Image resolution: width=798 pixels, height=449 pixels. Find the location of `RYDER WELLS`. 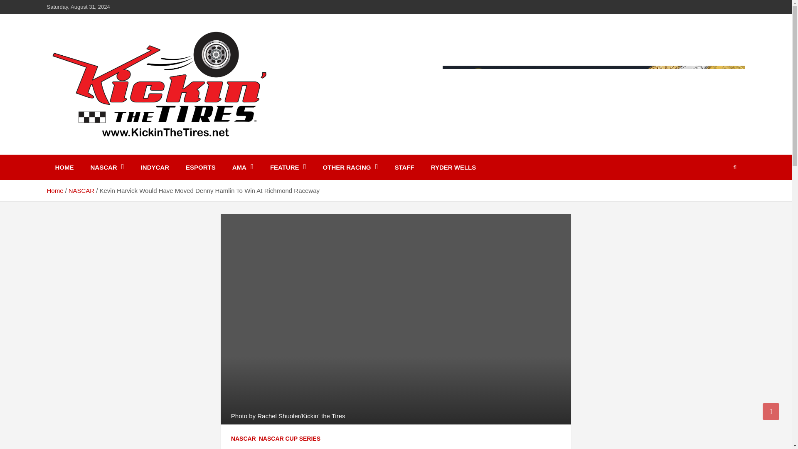

RYDER WELLS is located at coordinates (453, 167).